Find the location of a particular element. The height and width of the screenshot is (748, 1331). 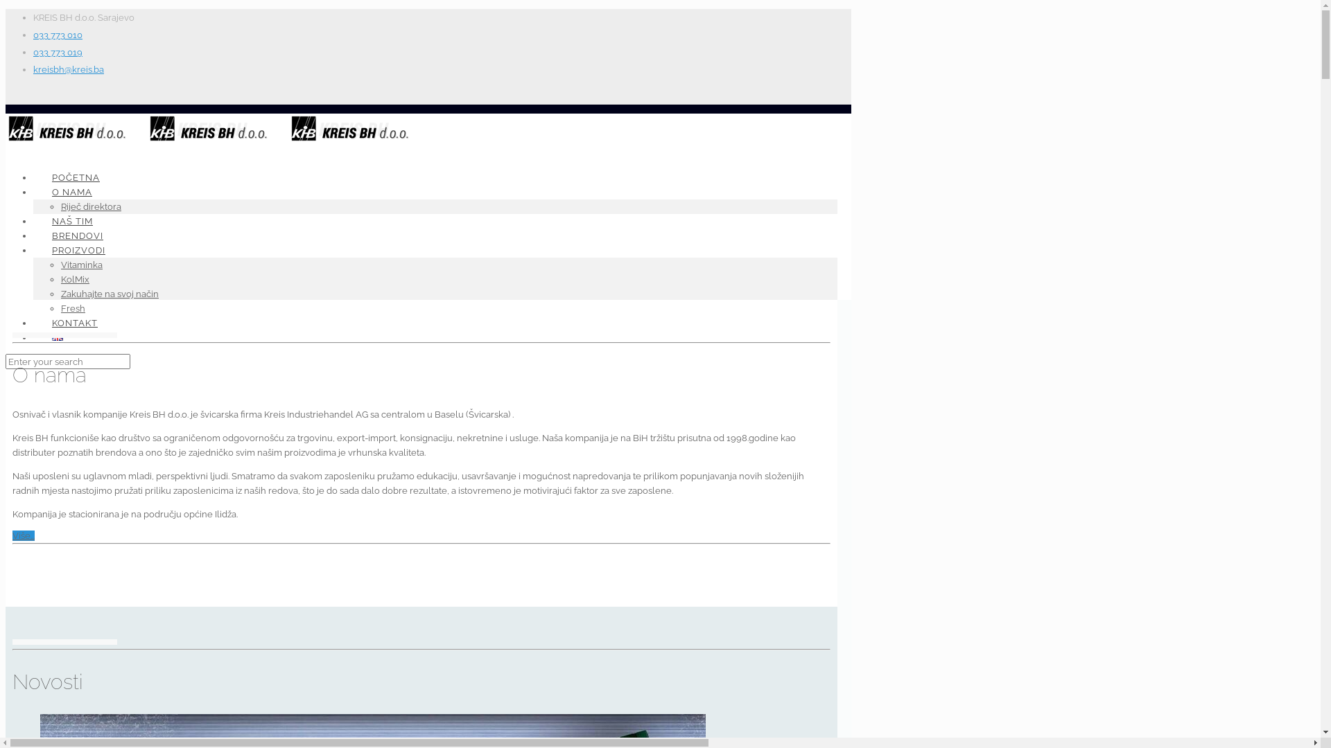

033 773 010 is located at coordinates (58, 35).